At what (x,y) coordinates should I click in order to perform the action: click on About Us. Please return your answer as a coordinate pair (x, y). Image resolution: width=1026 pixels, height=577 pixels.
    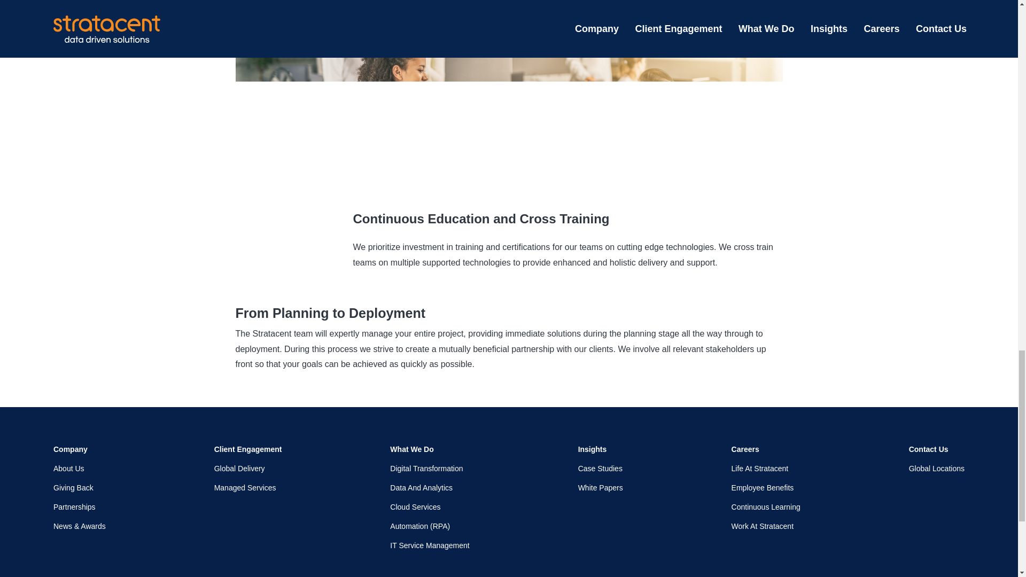
    Looking at the image, I should click on (79, 468).